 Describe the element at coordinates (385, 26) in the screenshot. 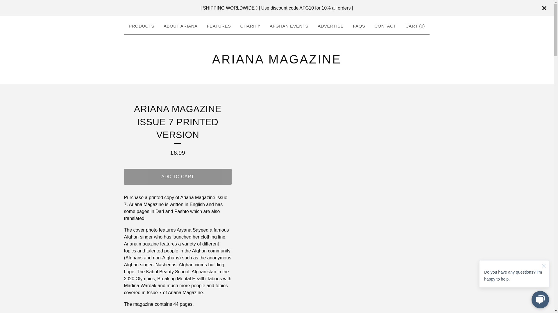

I see `CONTACT` at that location.